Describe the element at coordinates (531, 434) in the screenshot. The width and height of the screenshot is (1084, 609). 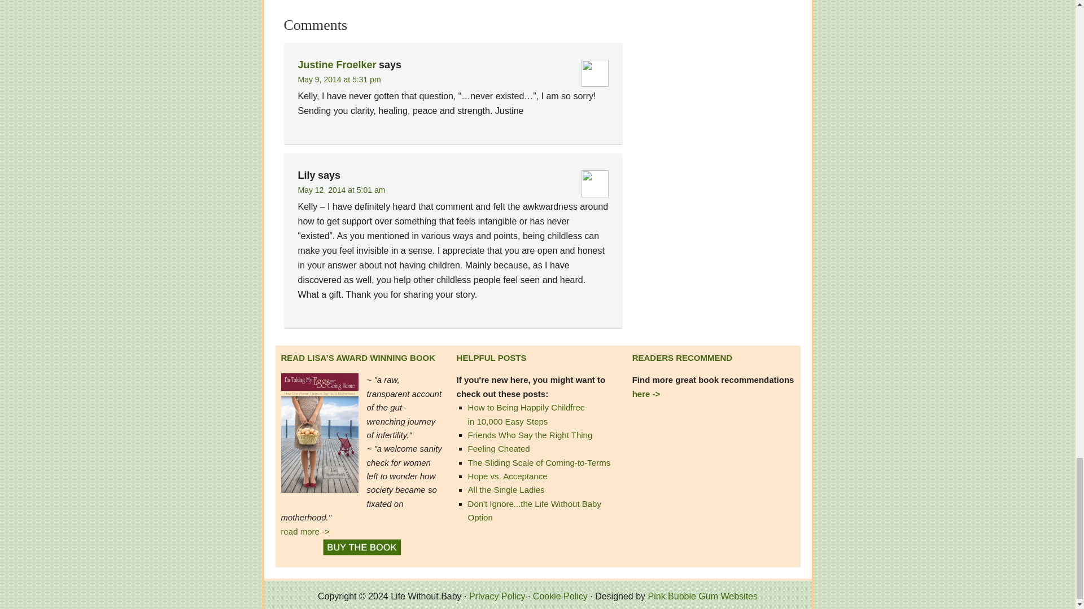
I see `Friends Who Said the Right Thing` at that location.